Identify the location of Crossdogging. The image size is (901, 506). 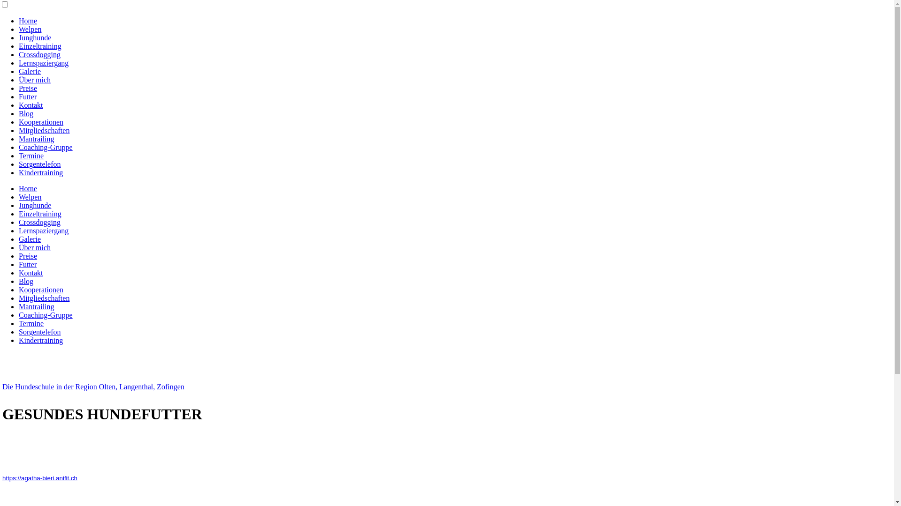
(39, 54).